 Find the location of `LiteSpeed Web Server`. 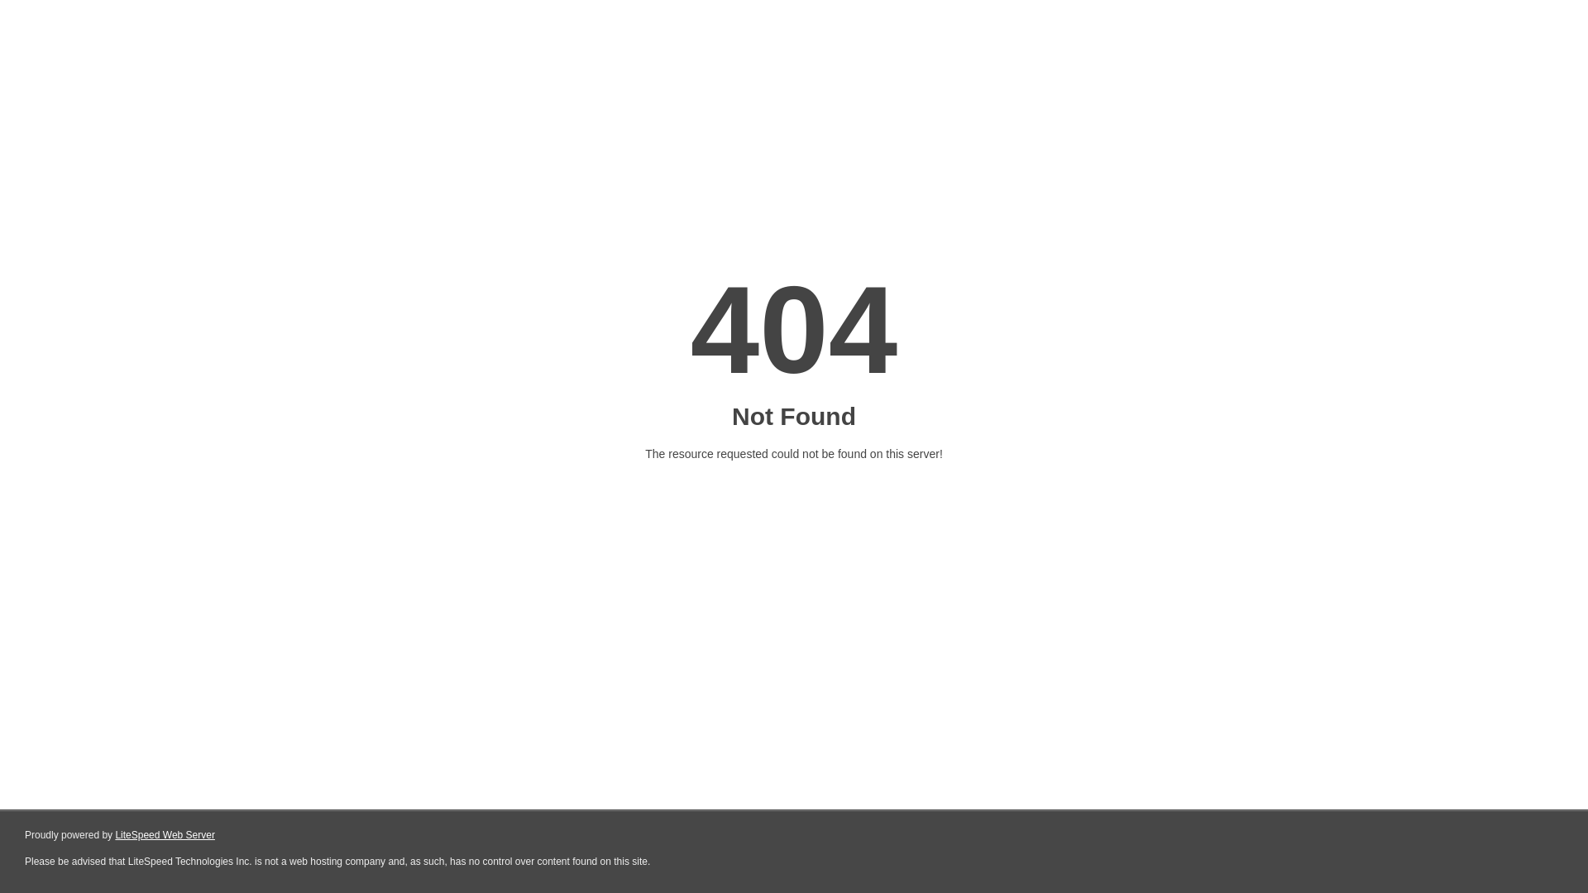

LiteSpeed Web Server is located at coordinates (165, 835).